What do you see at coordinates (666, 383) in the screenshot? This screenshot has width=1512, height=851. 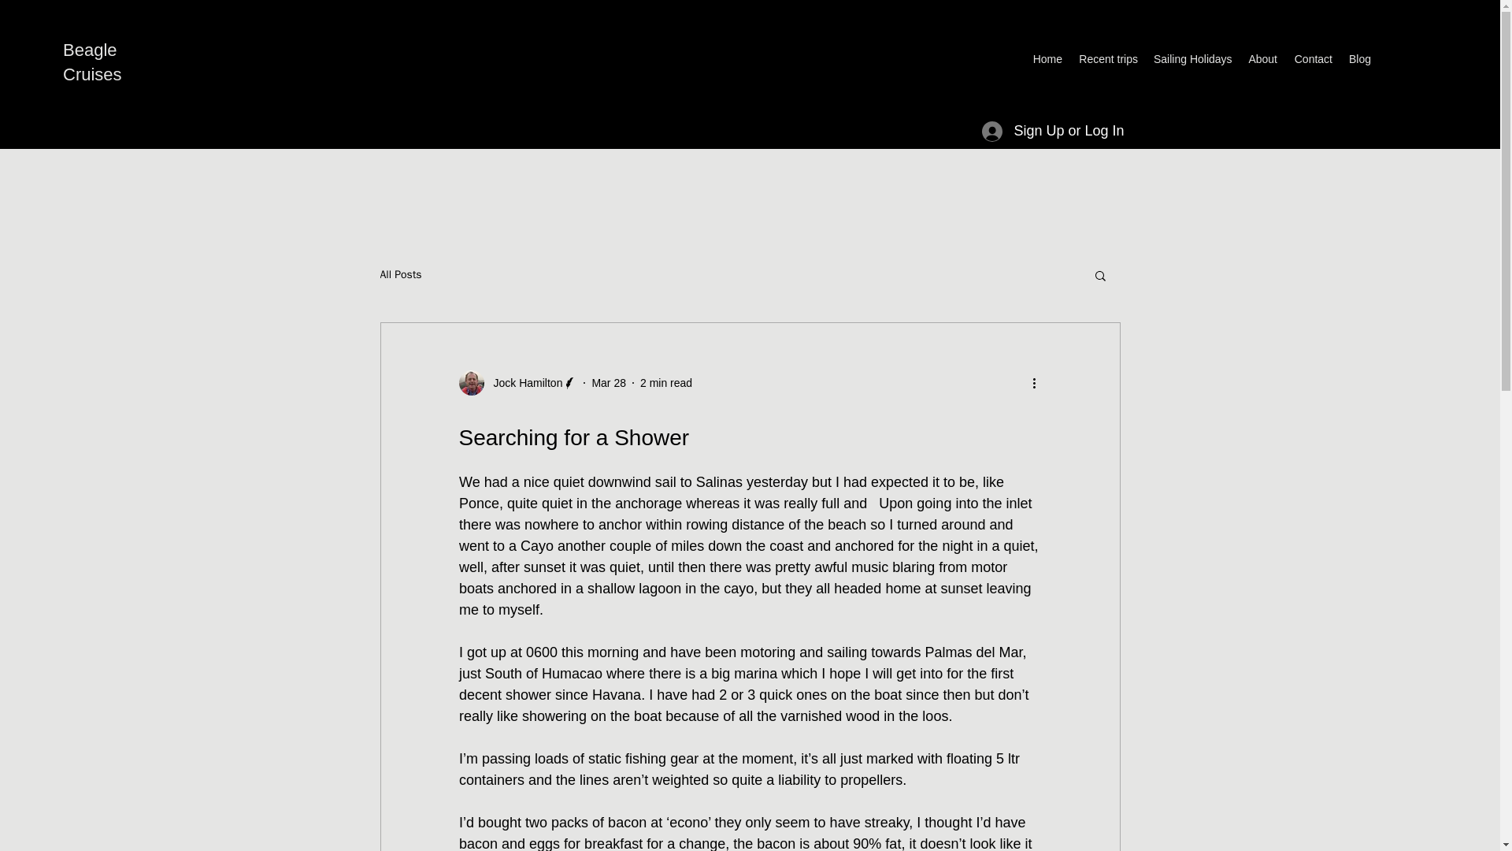 I see `2 min read` at bounding box center [666, 383].